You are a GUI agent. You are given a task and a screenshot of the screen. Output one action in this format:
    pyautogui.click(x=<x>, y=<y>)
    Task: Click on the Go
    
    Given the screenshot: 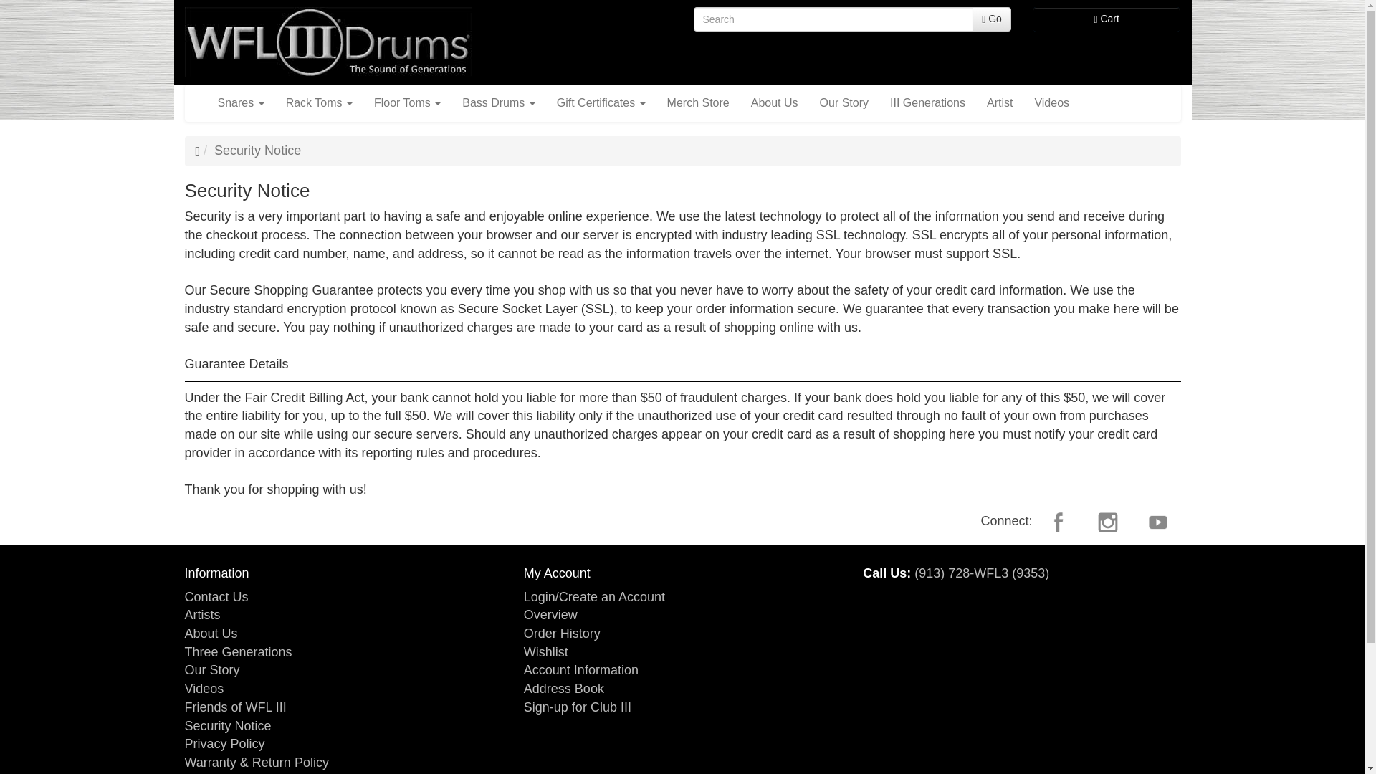 What is the action you would take?
    pyautogui.click(x=992, y=19)
    